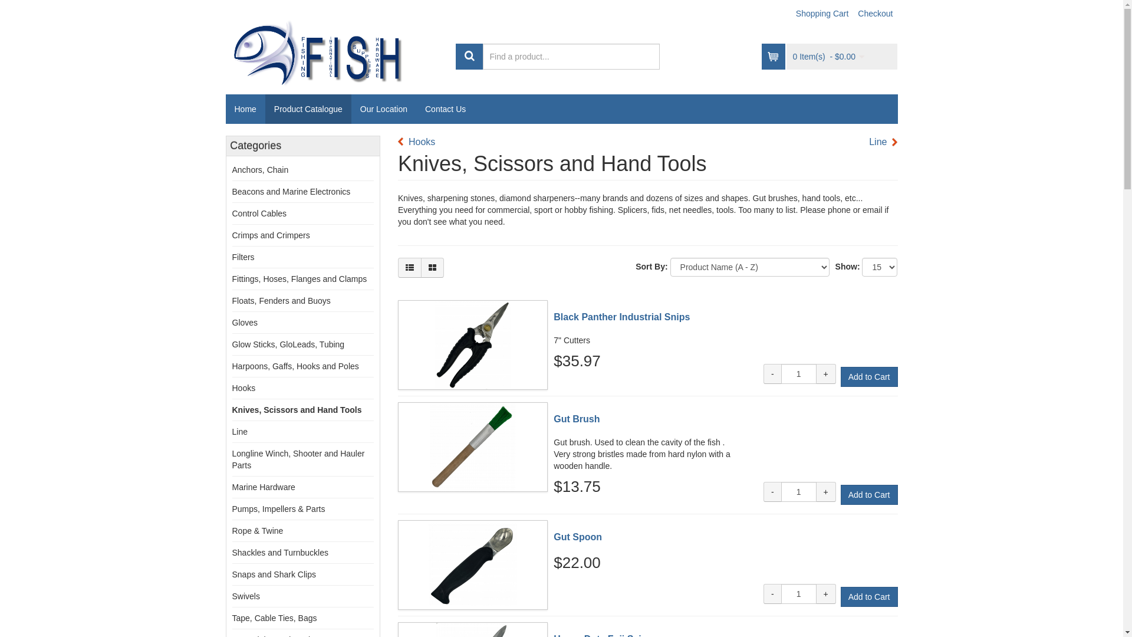 Image resolution: width=1132 pixels, height=637 pixels. What do you see at coordinates (279, 509) in the screenshot?
I see `Pumps, Impellers & Parts` at bounding box center [279, 509].